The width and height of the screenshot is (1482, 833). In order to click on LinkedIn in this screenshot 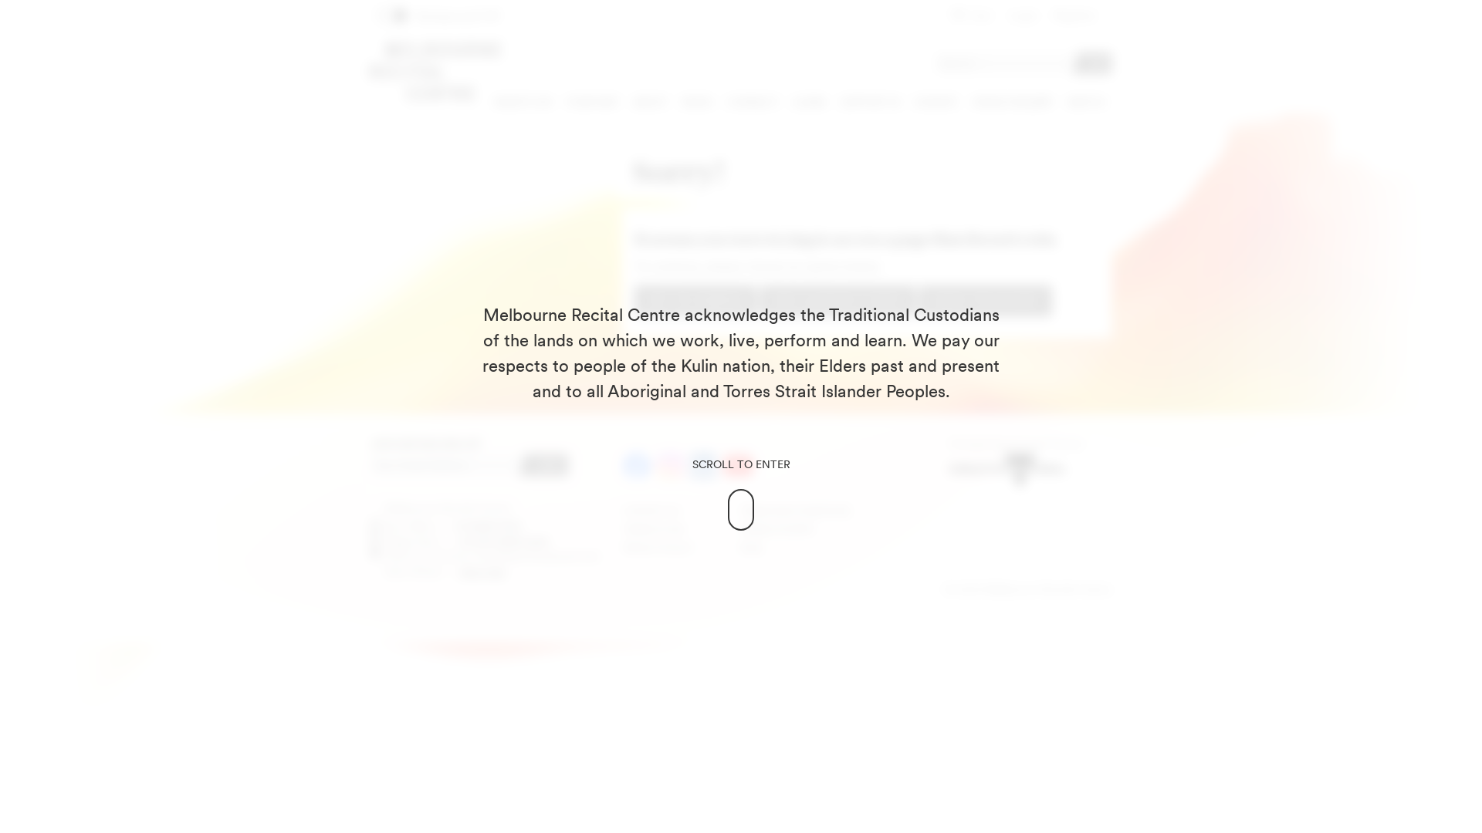, I will do `click(705, 466)`.